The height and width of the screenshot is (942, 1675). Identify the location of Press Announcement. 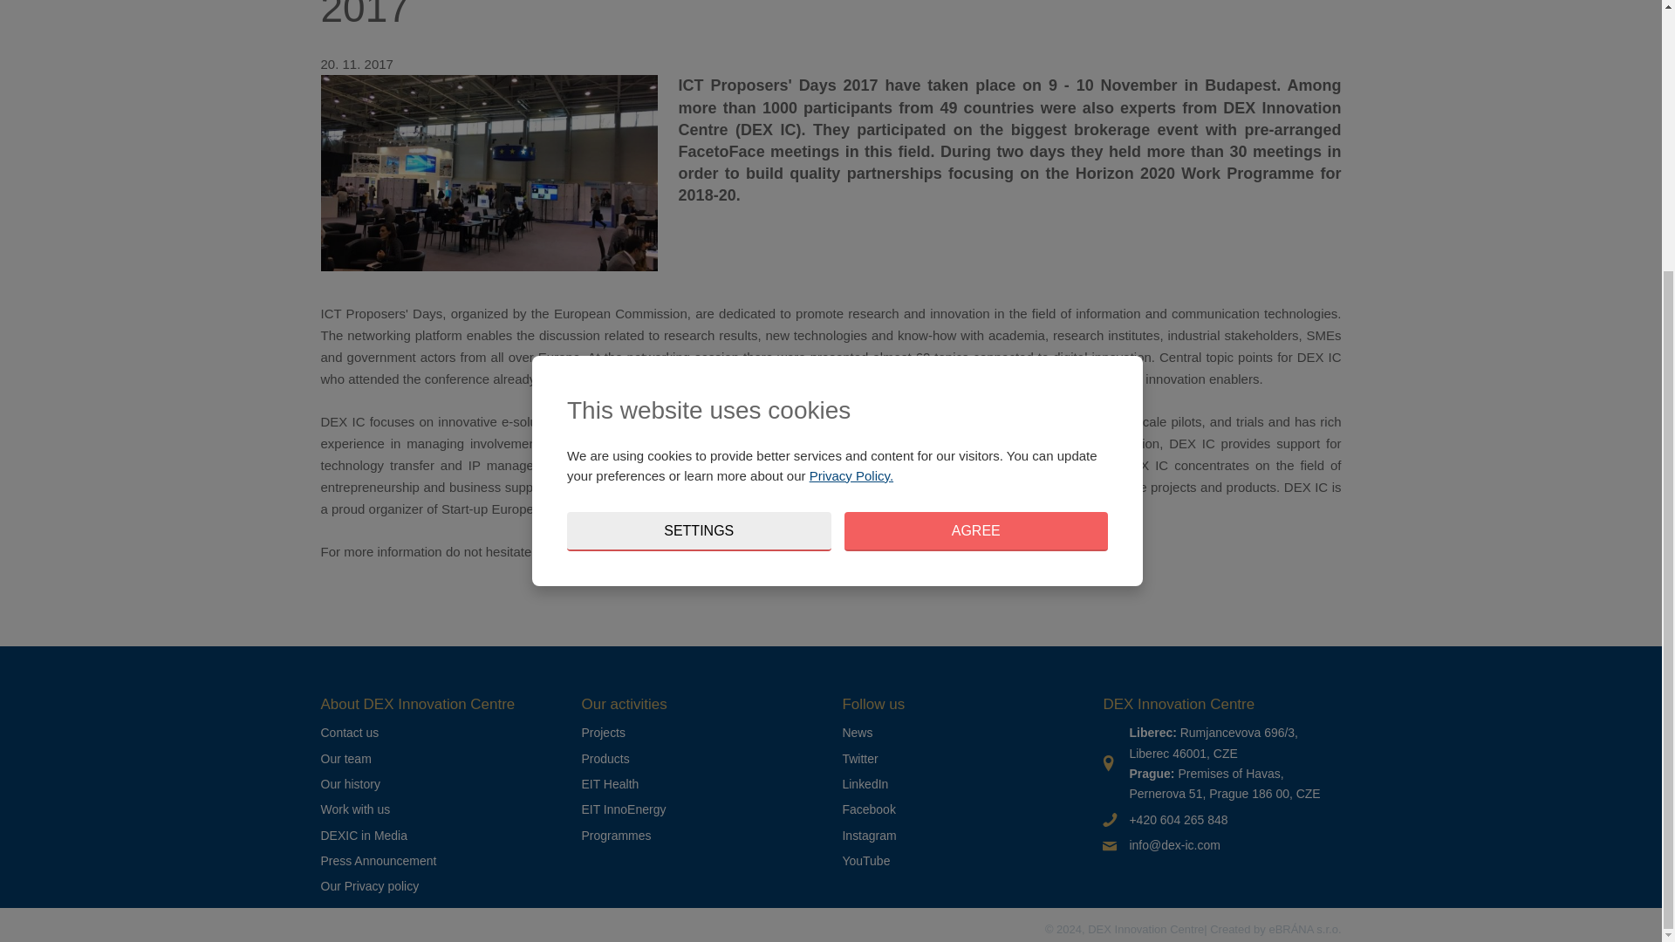
(379, 860).